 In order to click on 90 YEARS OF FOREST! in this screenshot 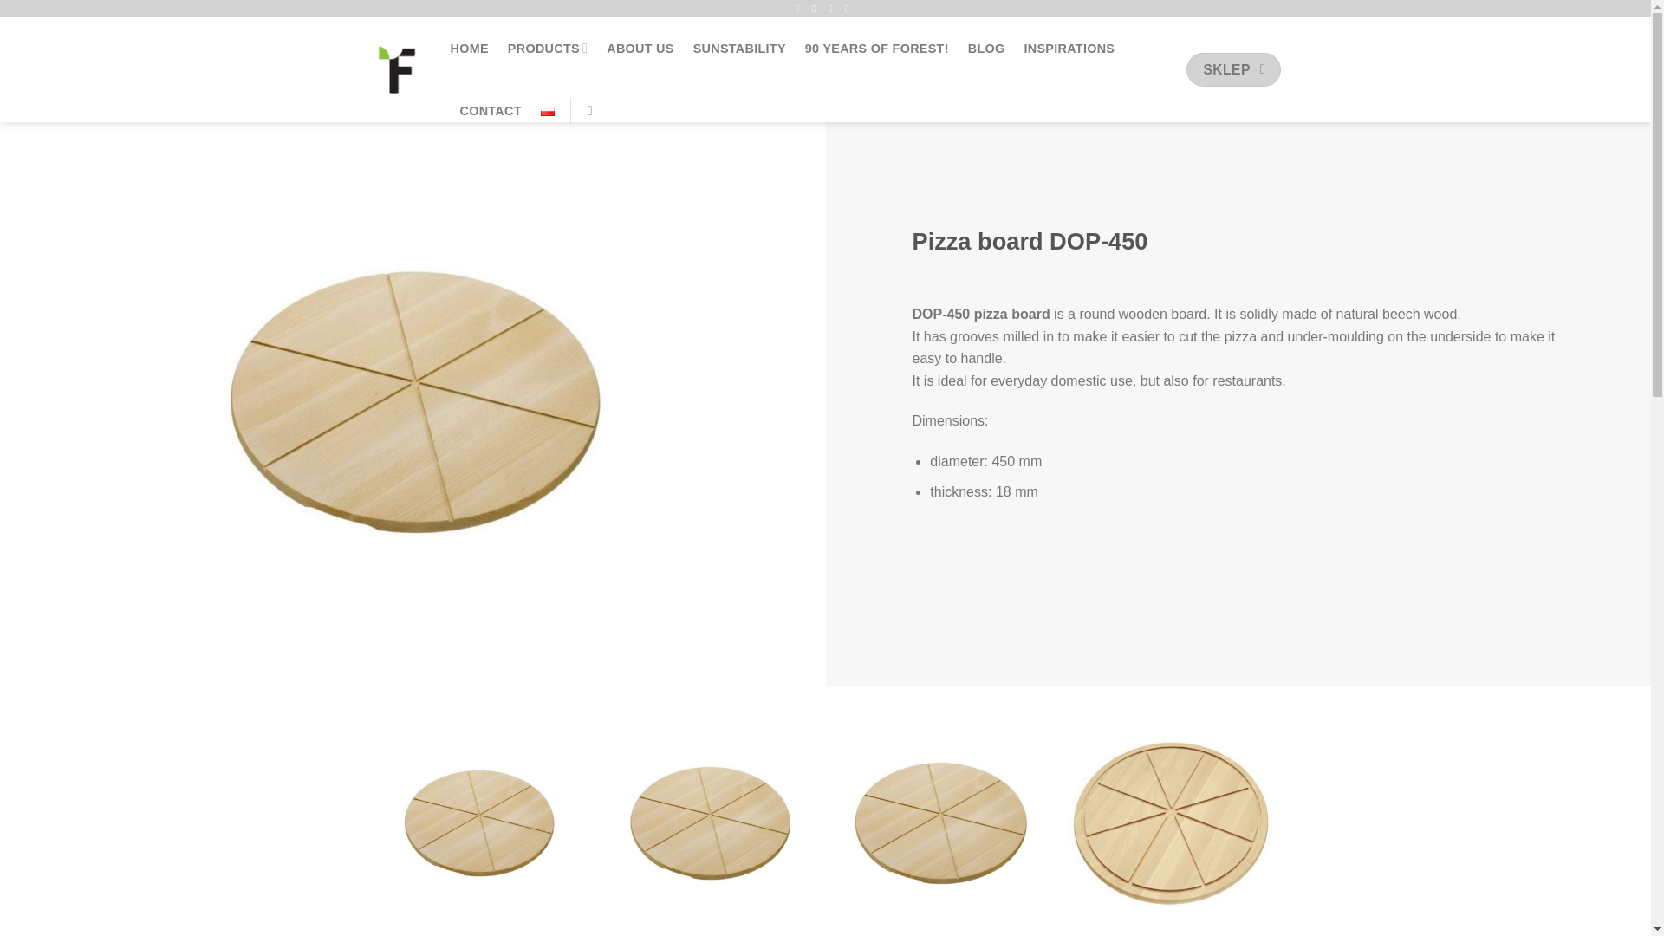, I will do `click(877, 49)`.